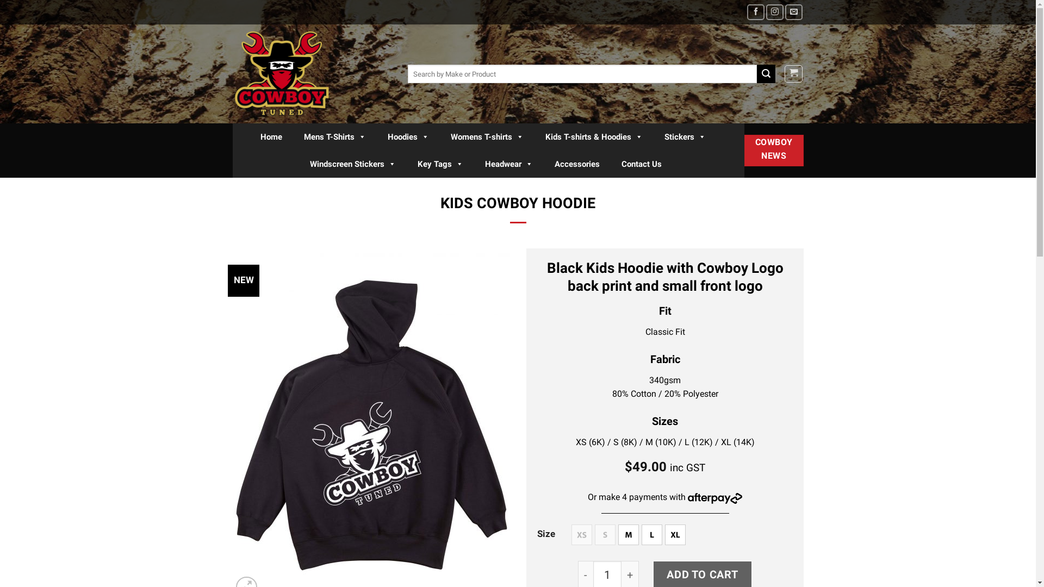 The width and height of the screenshot is (1044, 587). Describe the element at coordinates (651, 535) in the screenshot. I see `Large` at that location.